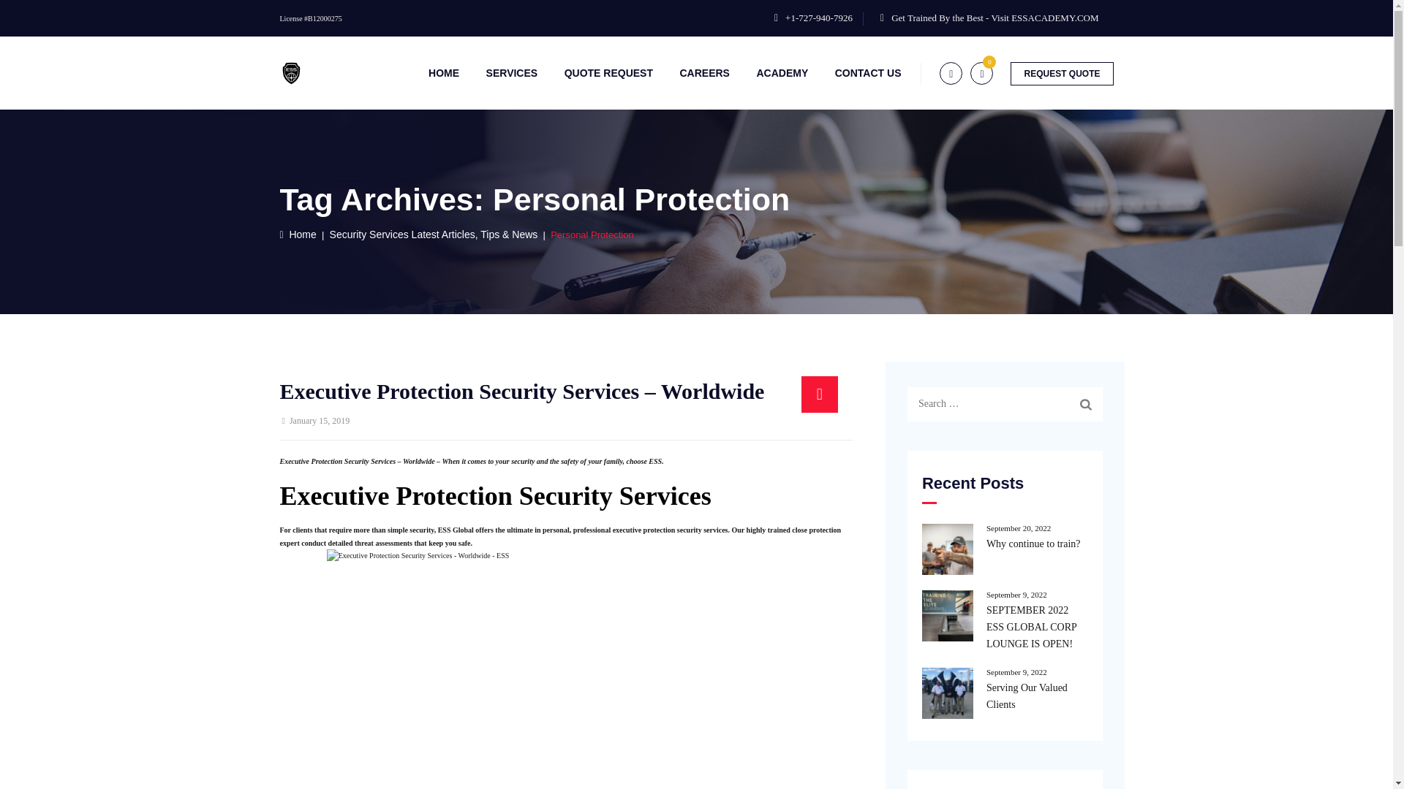 The height and width of the screenshot is (789, 1404). I want to click on SERVICES, so click(512, 73).